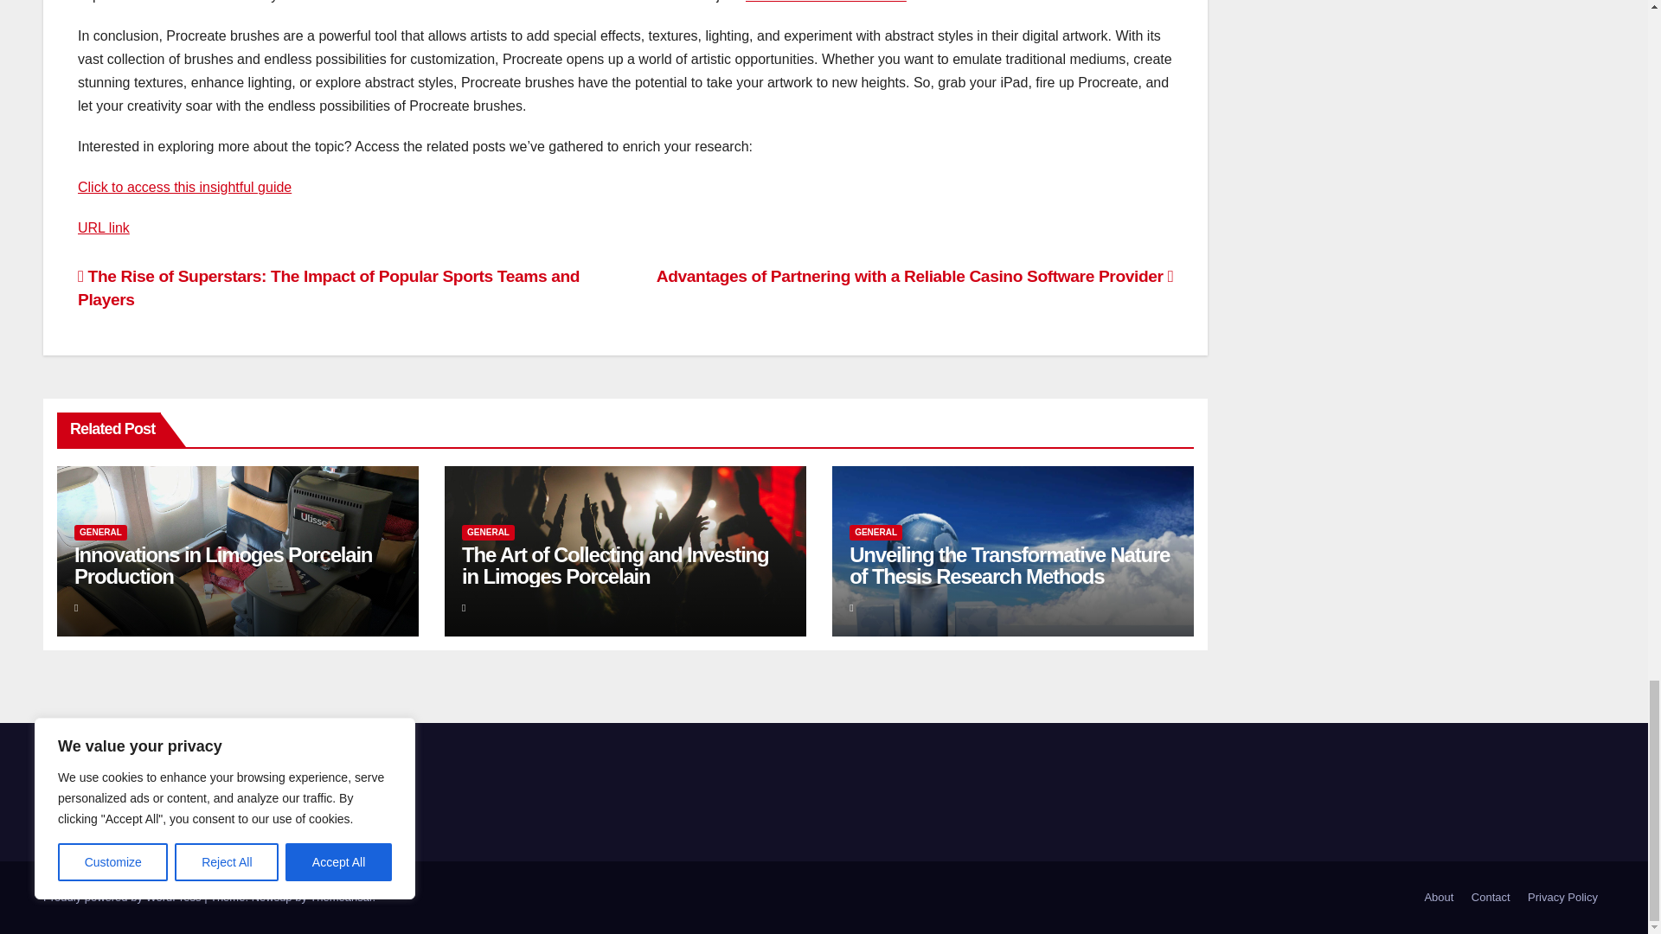 The image size is (1661, 934). I want to click on Permalink to: Innovations in Limoges Porcelain Production, so click(223, 566).